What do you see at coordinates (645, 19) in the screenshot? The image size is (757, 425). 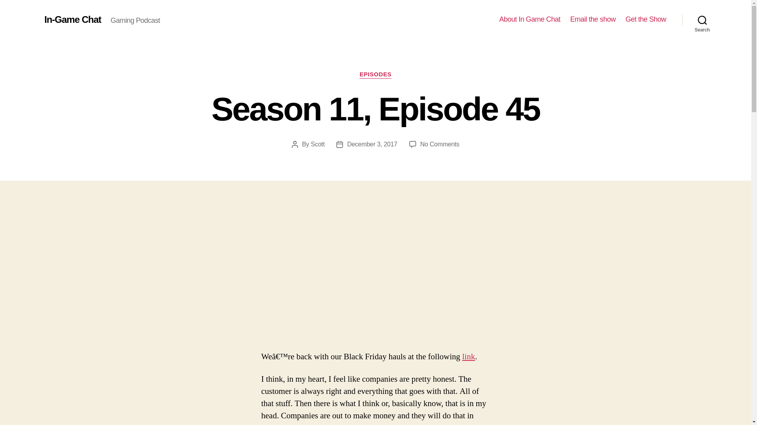 I see `About In Game Chat` at bounding box center [645, 19].